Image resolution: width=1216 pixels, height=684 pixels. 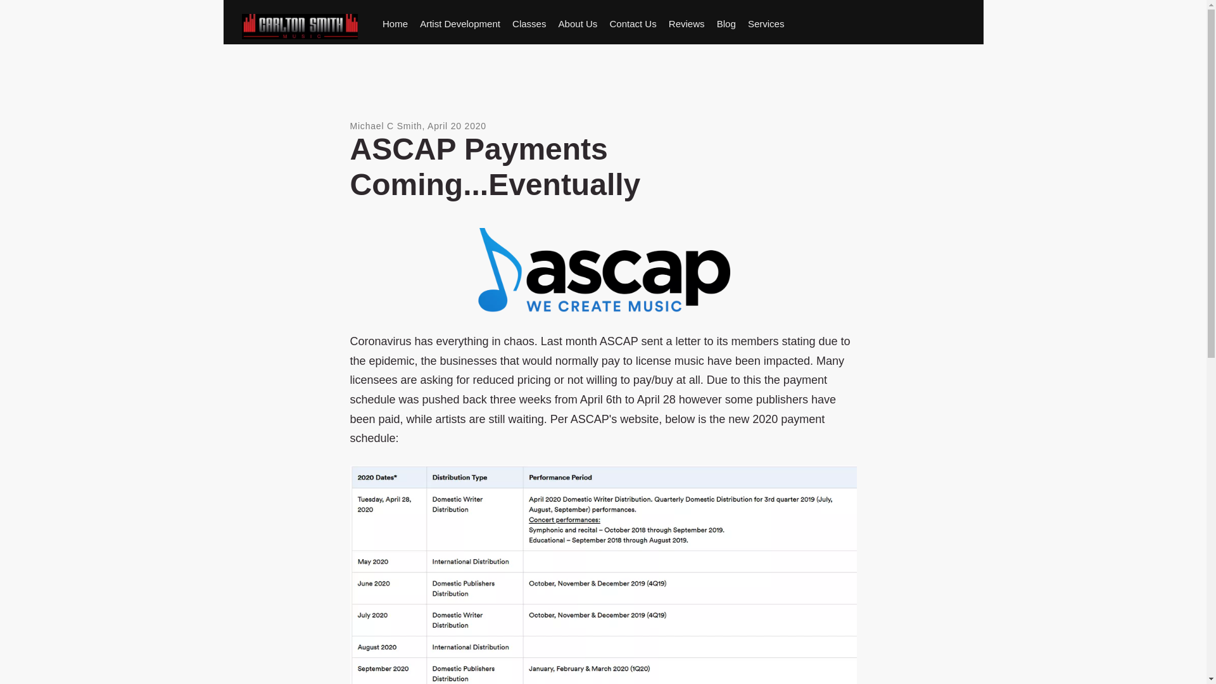 What do you see at coordinates (394, 24) in the screenshot?
I see `Home` at bounding box center [394, 24].